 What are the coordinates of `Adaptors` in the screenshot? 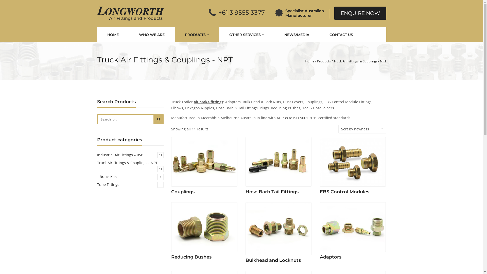 It's located at (353, 232).